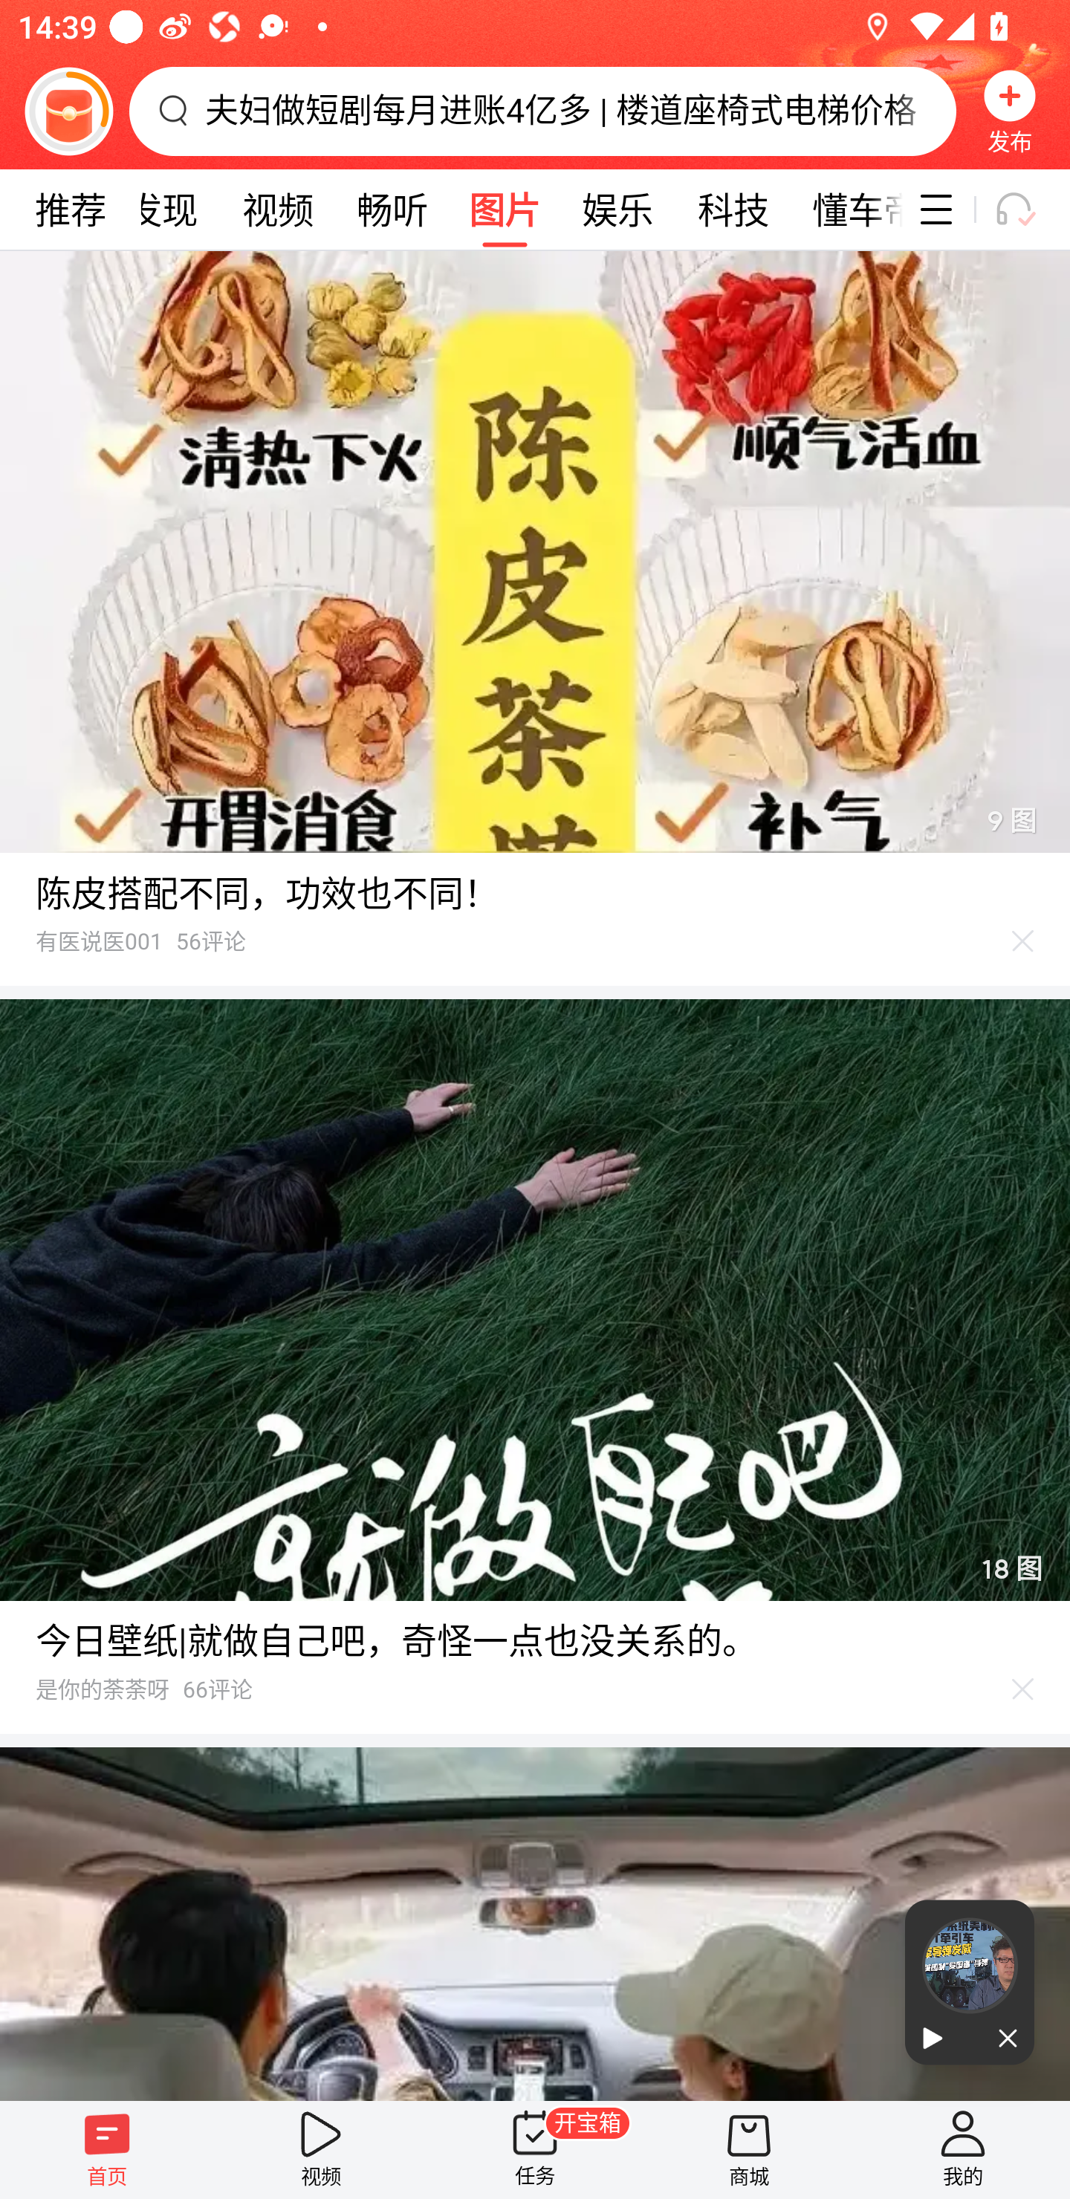  I want to click on 懂车帝, so click(847, 209).